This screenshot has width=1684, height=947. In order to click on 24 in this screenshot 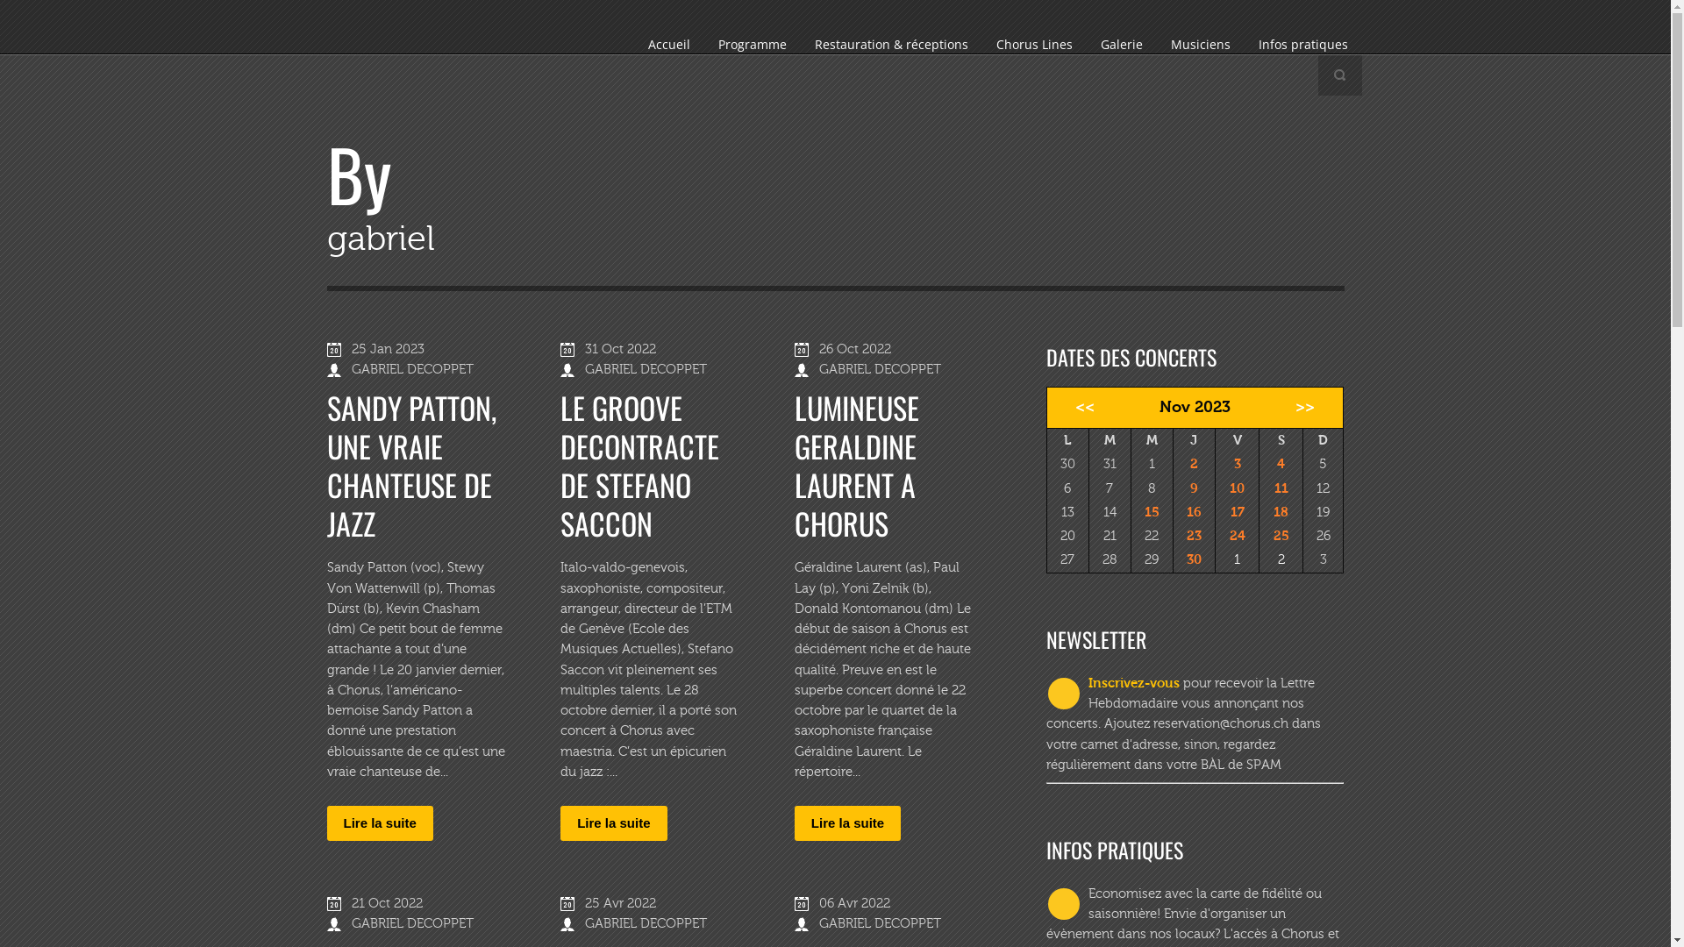, I will do `click(1238, 536)`.